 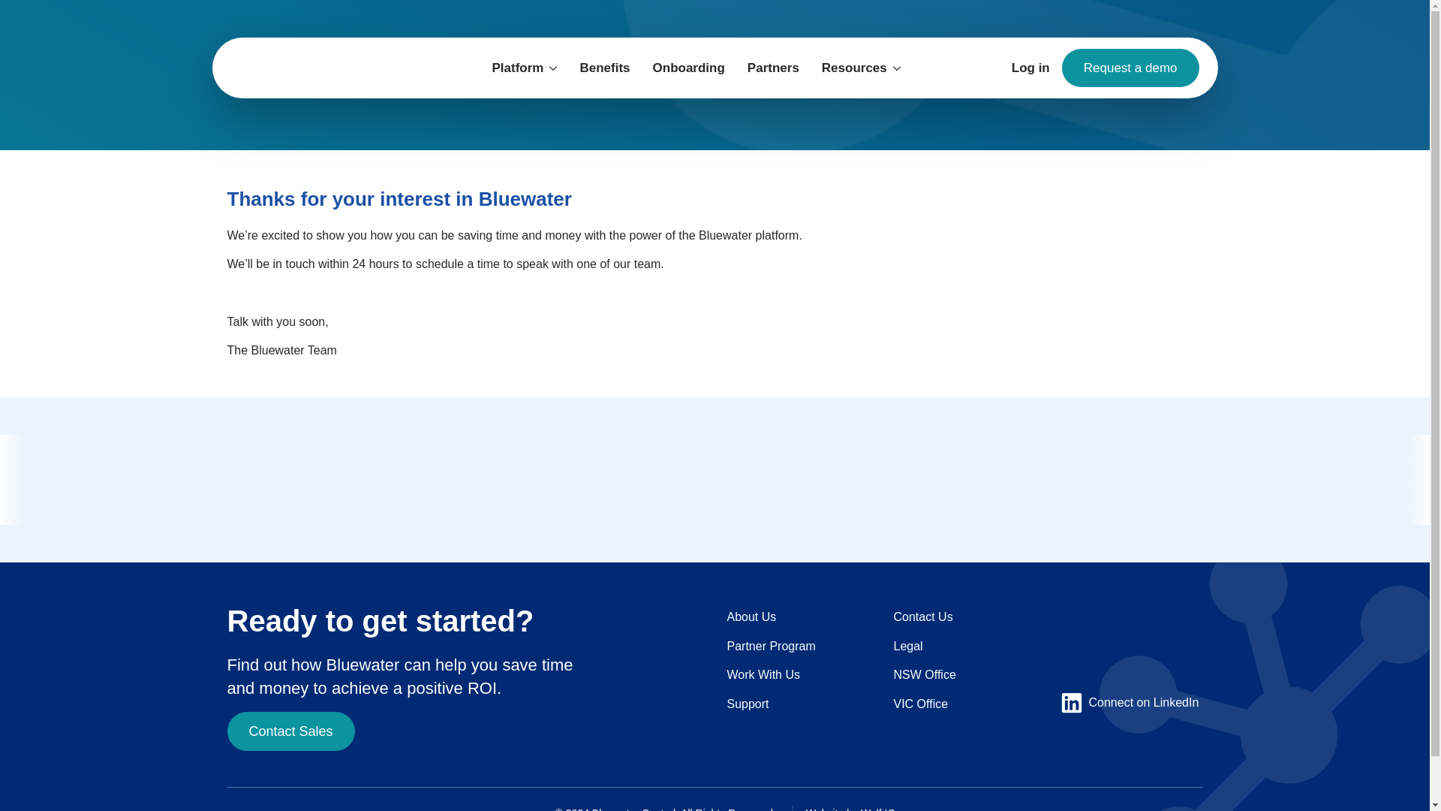 What do you see at coordinates (511, 68) in the screenshot?
I see `Platform` at bounding box center [511, 68].